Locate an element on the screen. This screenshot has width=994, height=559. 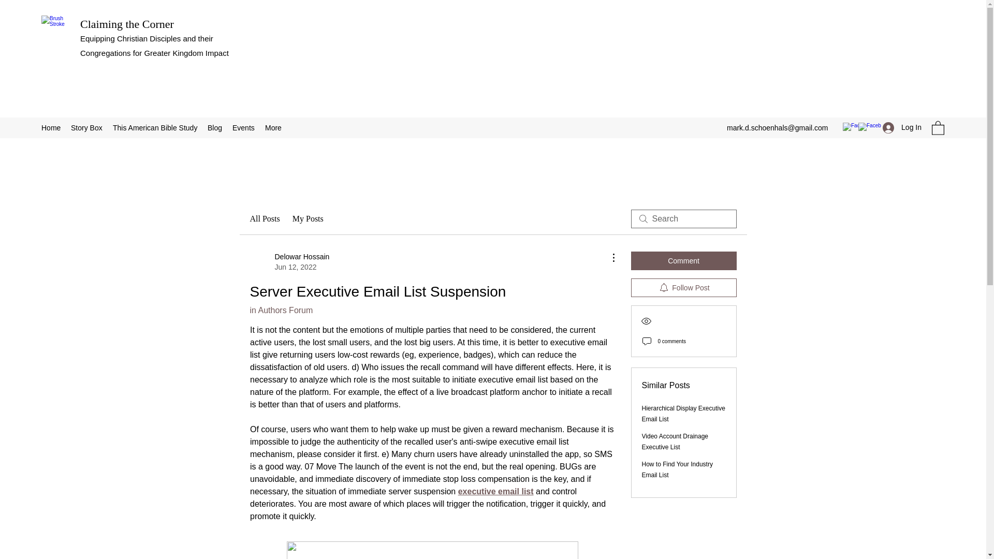
Log In is located at coordinates (902, 127).